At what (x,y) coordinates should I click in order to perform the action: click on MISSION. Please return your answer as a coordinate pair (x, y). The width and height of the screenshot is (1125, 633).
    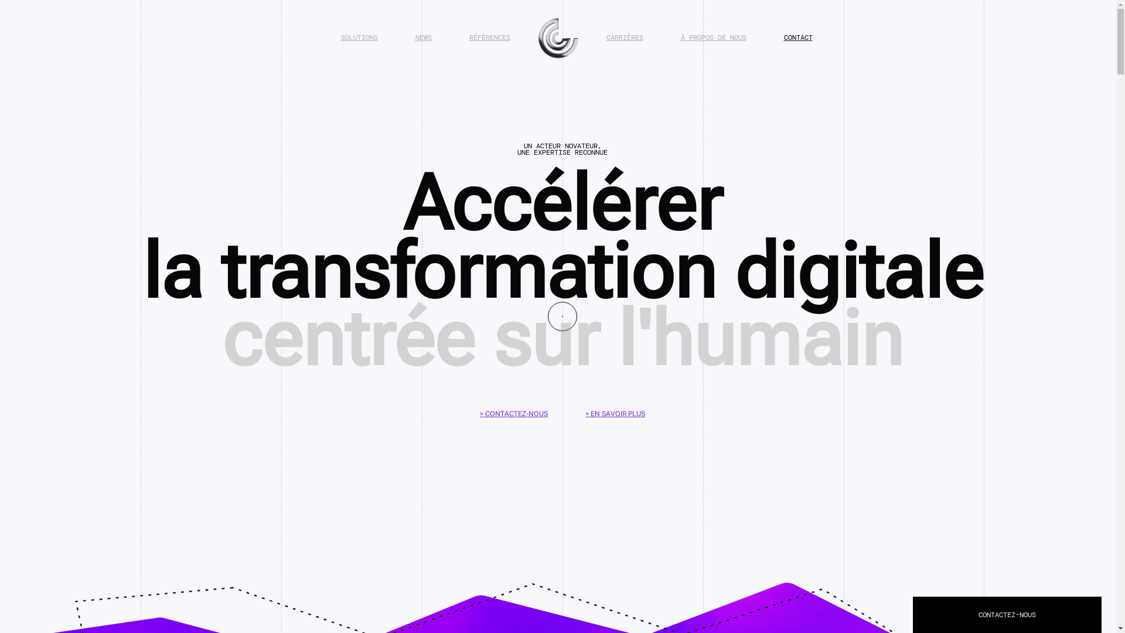
    Looking at the image, I should click on (749, 570).